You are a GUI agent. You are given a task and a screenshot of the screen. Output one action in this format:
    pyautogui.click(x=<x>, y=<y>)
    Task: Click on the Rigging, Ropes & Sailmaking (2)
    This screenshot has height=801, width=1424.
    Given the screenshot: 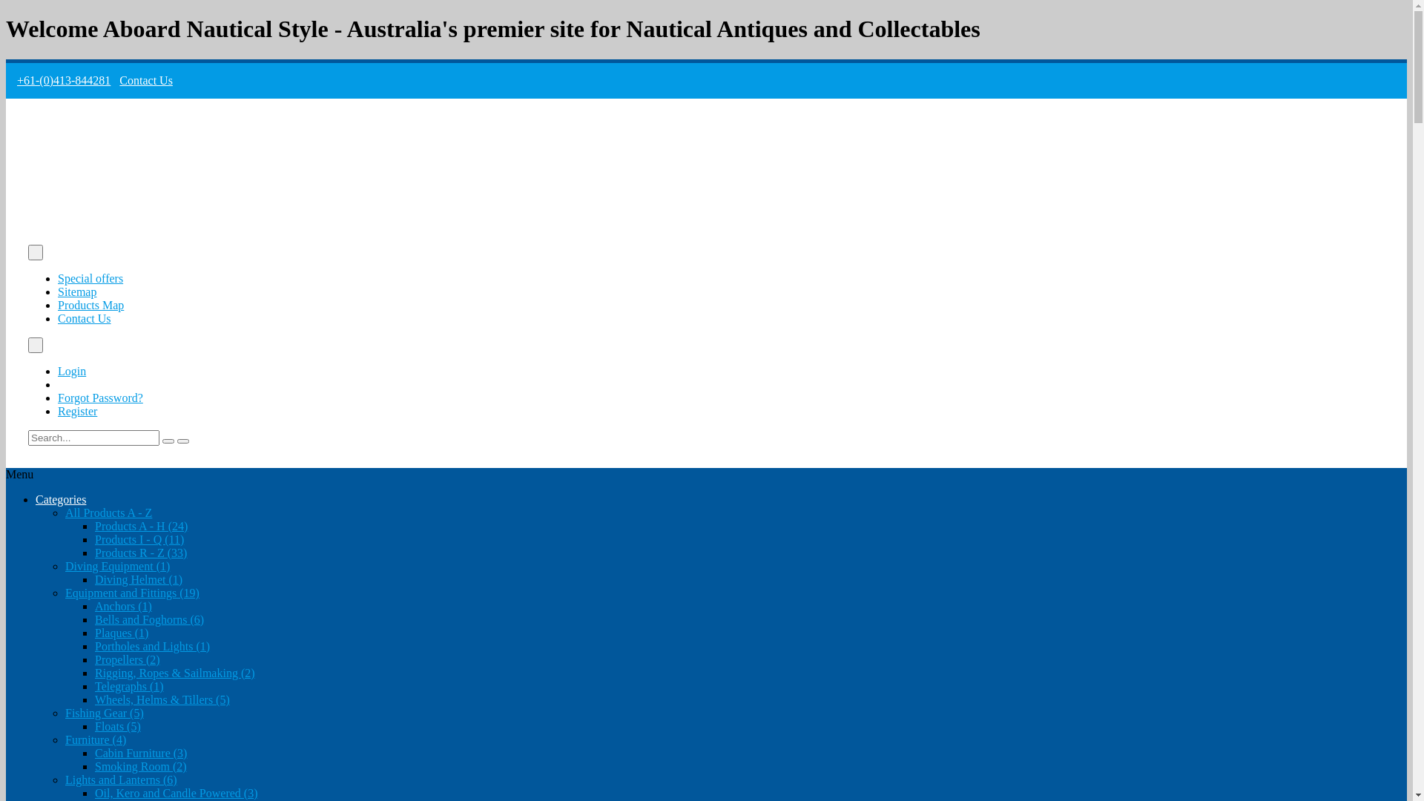 What is the action you would take?
    pyautogui.click(x=175, y=673)
    